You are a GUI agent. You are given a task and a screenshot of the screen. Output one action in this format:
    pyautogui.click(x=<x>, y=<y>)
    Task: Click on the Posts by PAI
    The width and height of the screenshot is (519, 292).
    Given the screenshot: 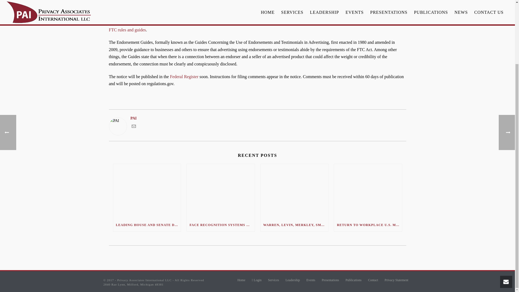 What is the action you would take?
    pyautogui.click(x=116, y=8)
    